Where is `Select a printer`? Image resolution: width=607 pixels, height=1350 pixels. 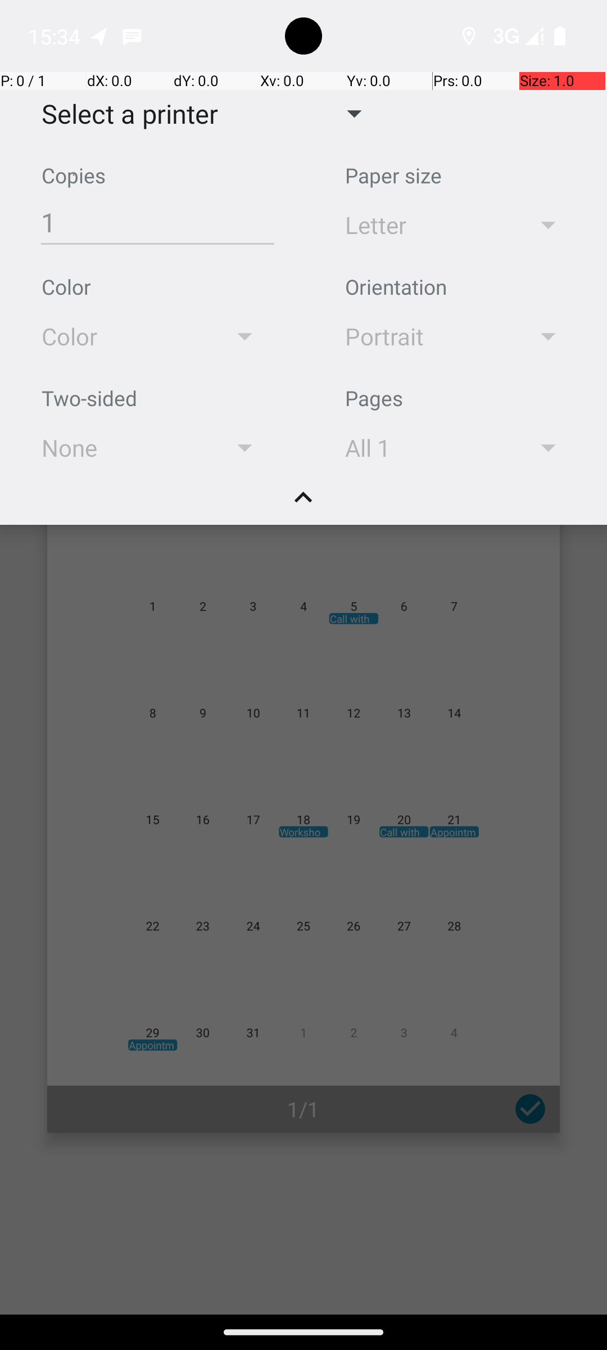 Select a printer is located at coordinates (121, 114).